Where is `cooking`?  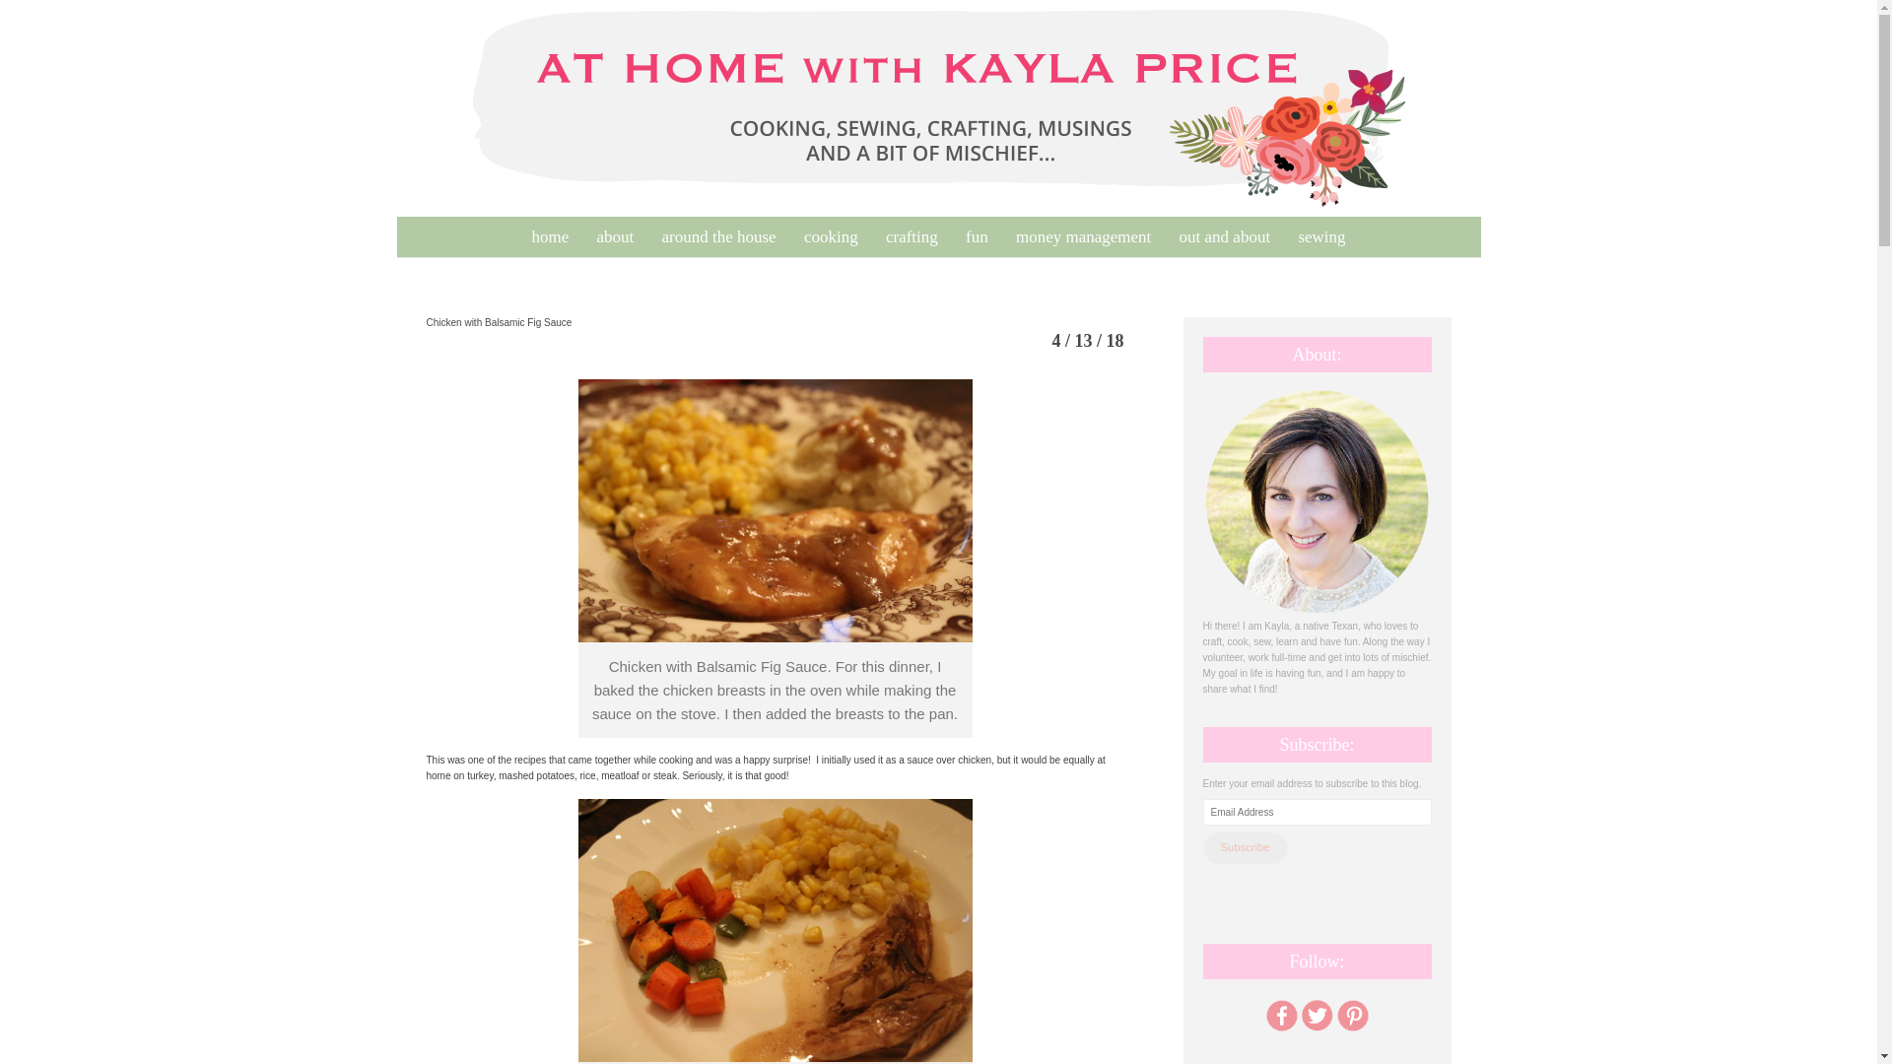 cooking is located at coordinates (832, 236).